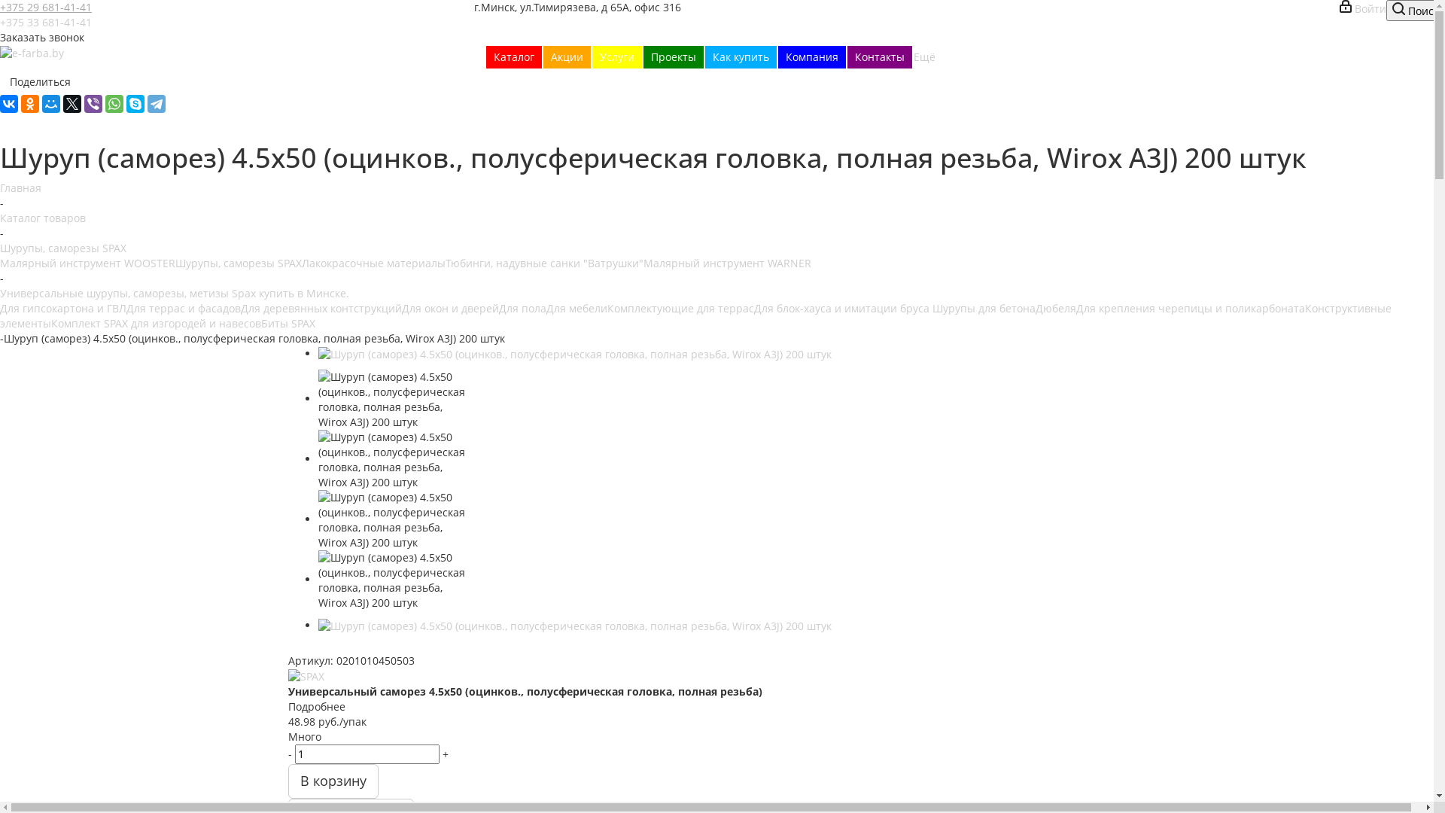  What do you see at coordinates (352, 647) in the screenshot?
I see `5` at bounding box center [352, 647].